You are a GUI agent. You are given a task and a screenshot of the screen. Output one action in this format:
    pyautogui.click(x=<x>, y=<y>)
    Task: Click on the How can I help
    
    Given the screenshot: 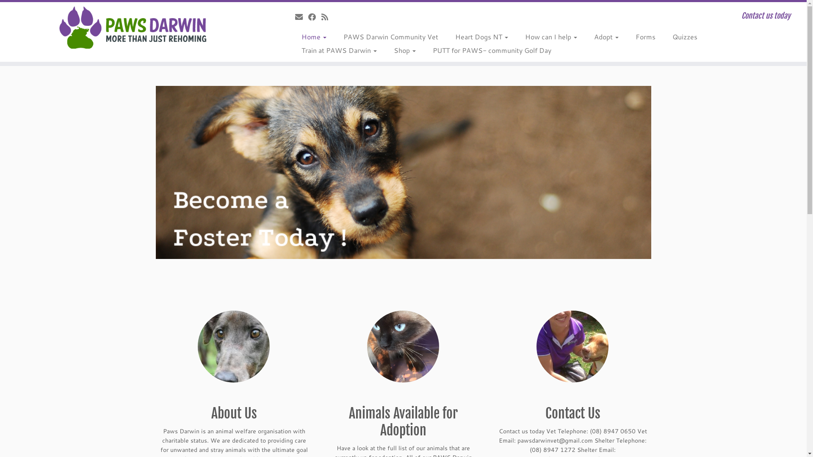 What is the action you would take?
    pyautogui.click(x=551, y=37)
    